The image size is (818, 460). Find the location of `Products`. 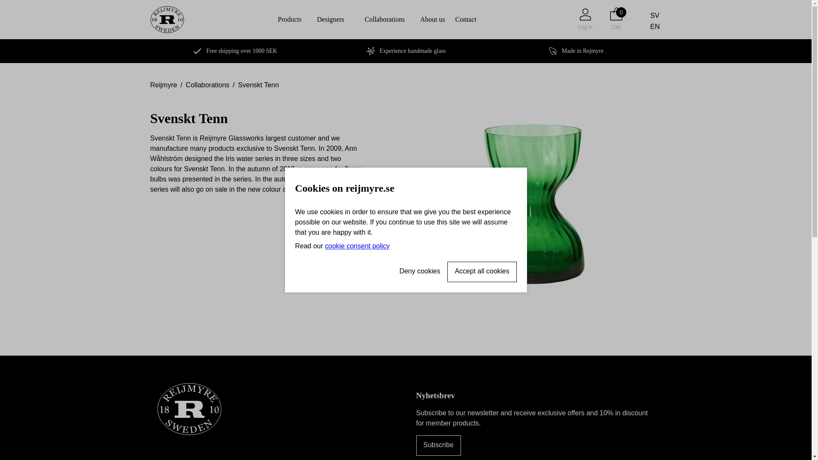

Products is located at coordinates (290, 19).